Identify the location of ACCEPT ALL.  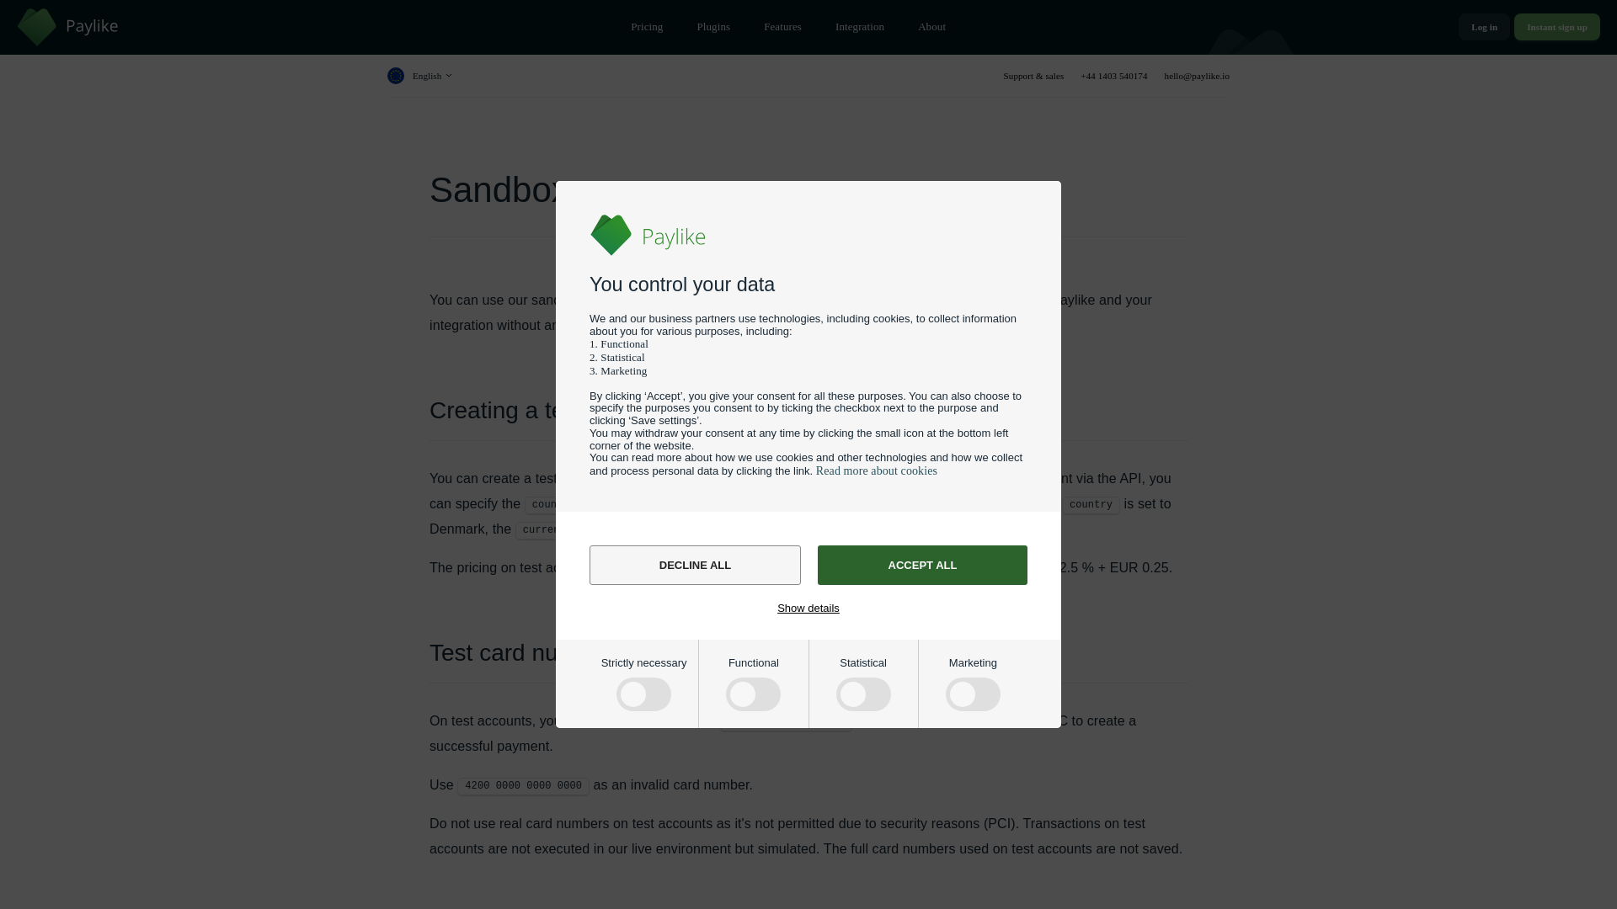
(922, 566).